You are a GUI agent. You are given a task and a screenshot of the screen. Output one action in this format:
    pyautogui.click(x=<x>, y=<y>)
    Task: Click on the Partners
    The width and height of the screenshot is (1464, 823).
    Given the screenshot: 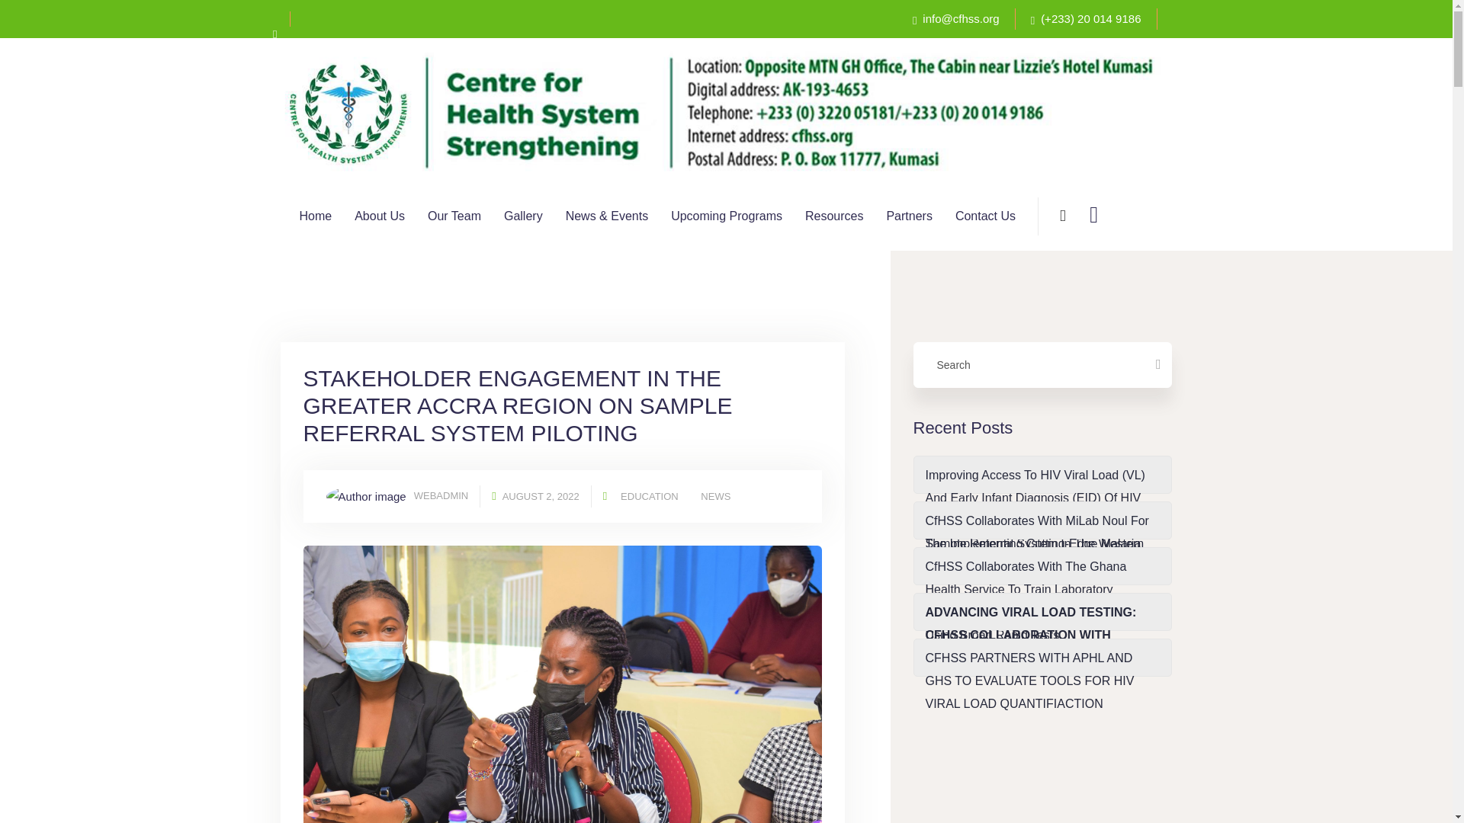 What is the action you would take?
    pyautogui.click(x=908, y=216)
    